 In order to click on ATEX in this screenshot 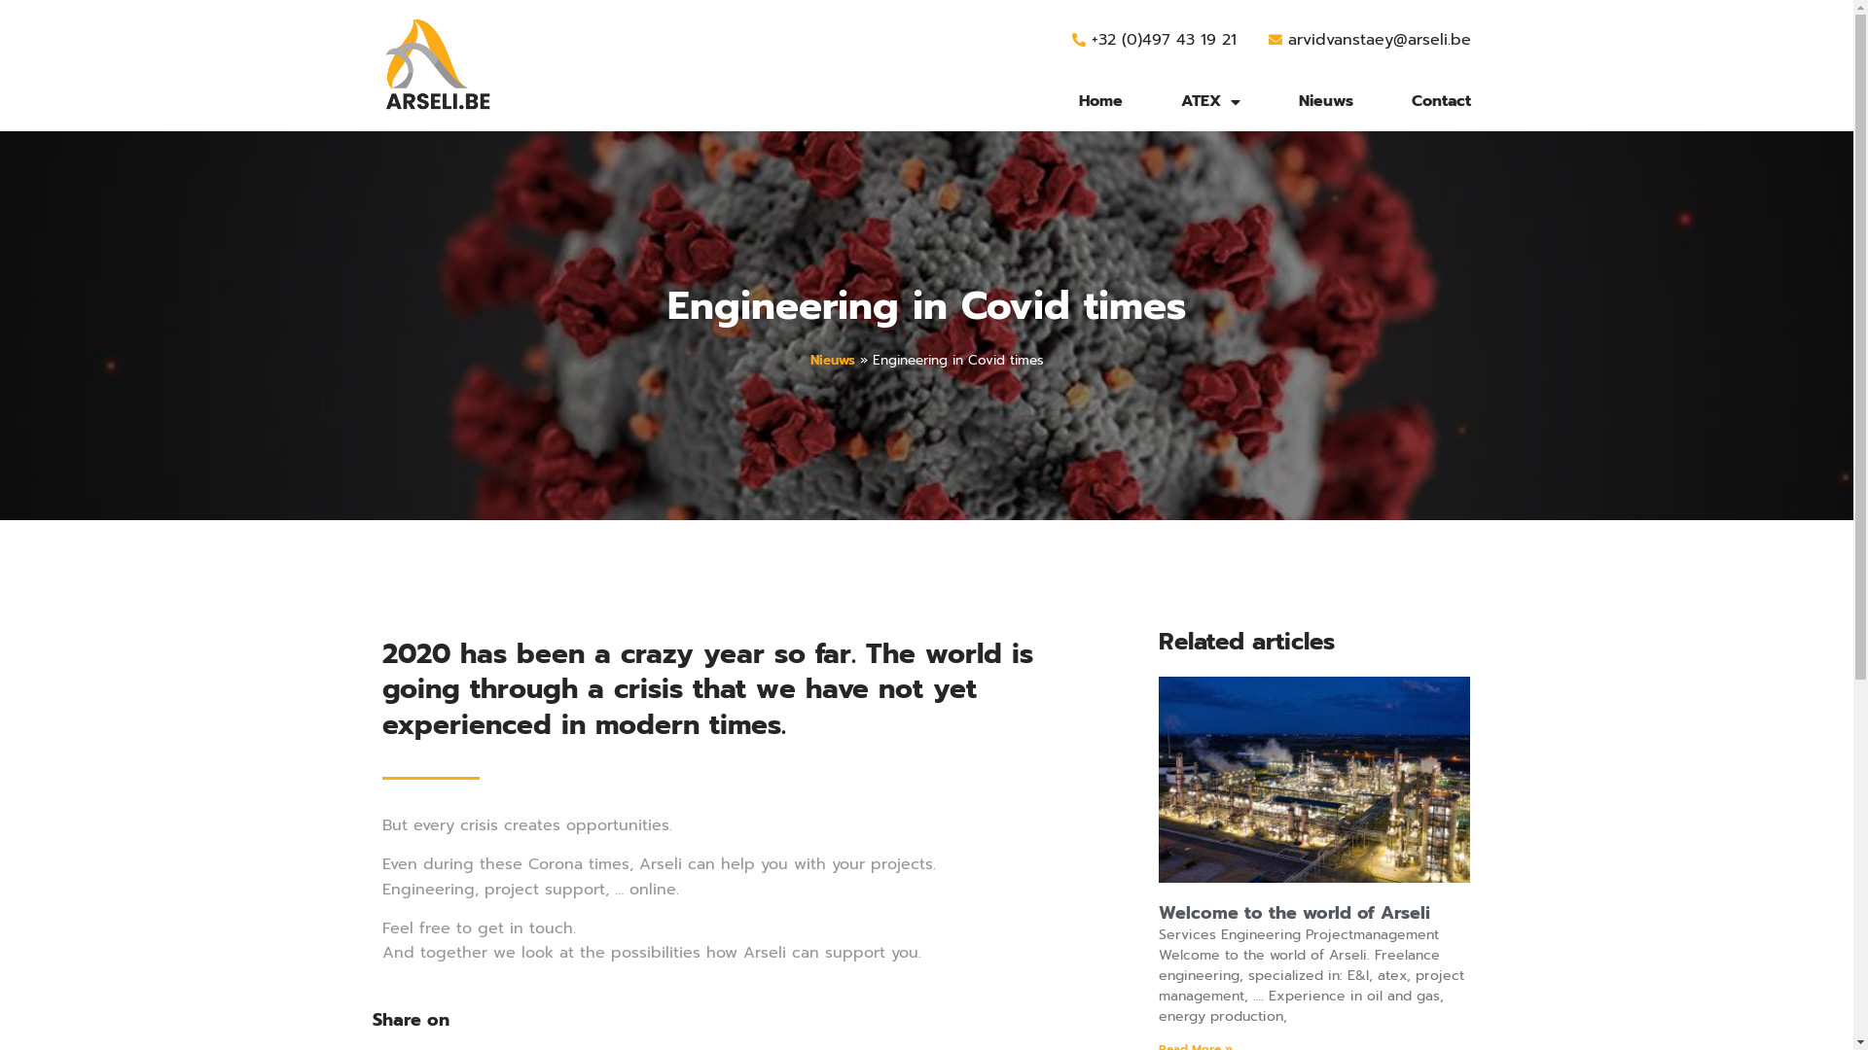, I will do `click(1210, 101)`.